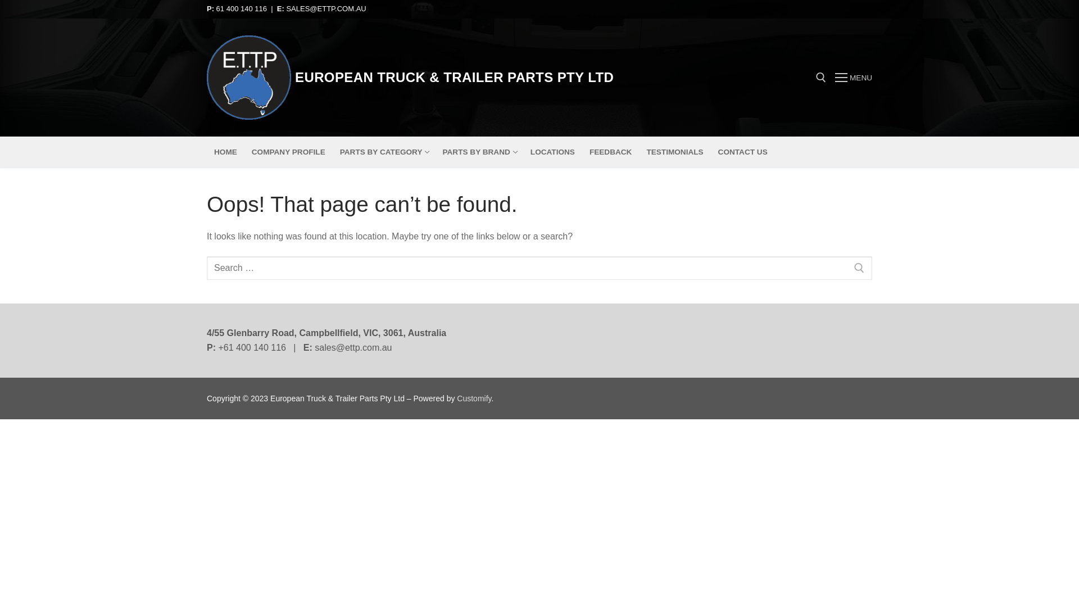  I want to click on PARTS BY CATEGORY
 , so click(384, 152).